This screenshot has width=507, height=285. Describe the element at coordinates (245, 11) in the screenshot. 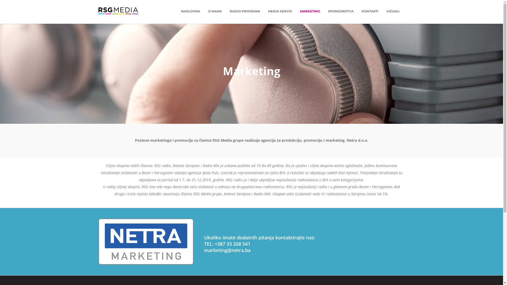

I see `RADIO PROGRAMI` at that location.